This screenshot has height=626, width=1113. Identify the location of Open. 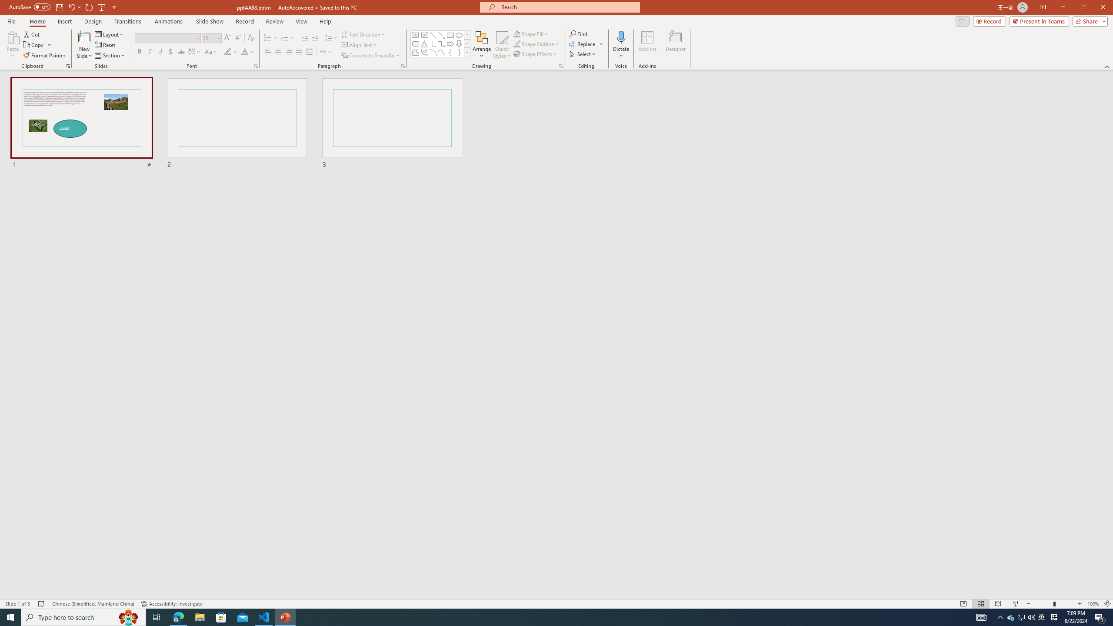
(218, 37).